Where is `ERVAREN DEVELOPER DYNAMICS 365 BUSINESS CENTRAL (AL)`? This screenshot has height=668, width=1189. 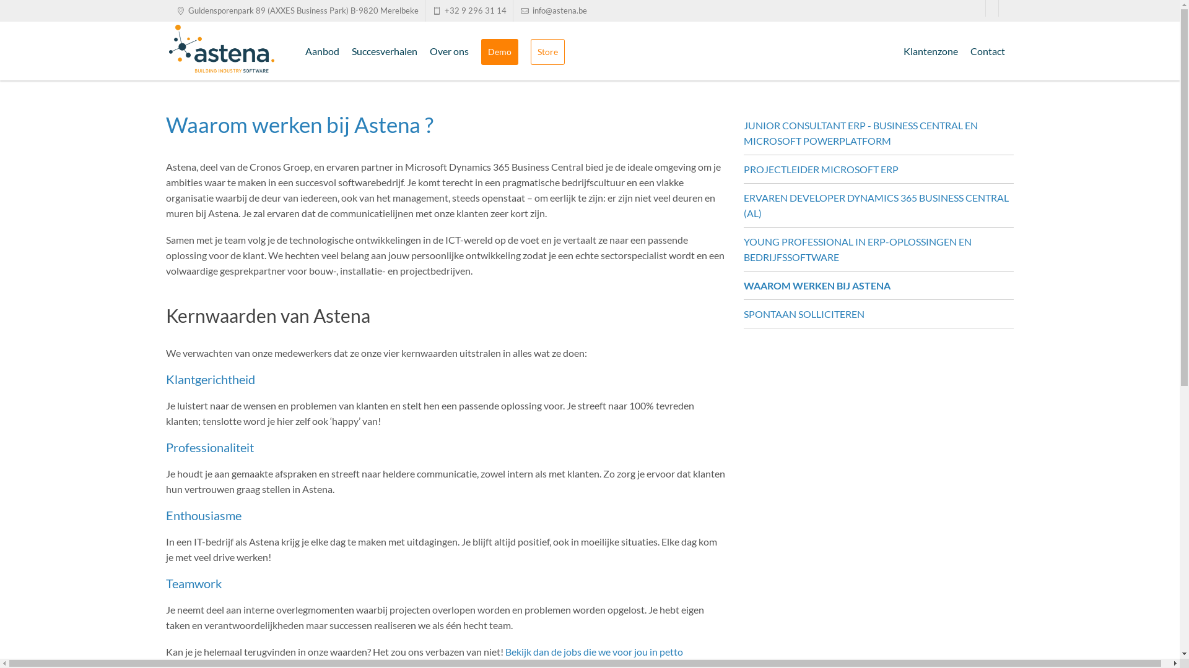 ERVAREN DEVELOPER DYNAMICS 365 BUSINESS CENTRAL (AL) is located at coordinates (879, 205).